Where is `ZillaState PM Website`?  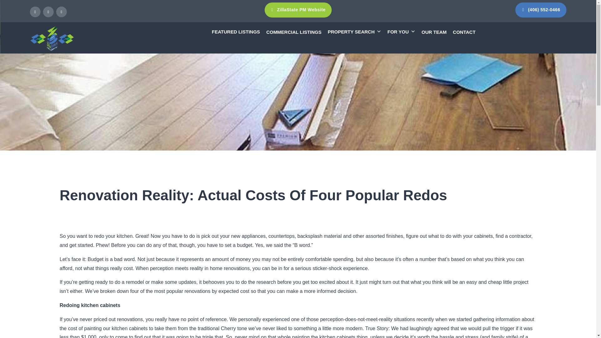
ZillaState PM Website is located at coordinates (298, 10).